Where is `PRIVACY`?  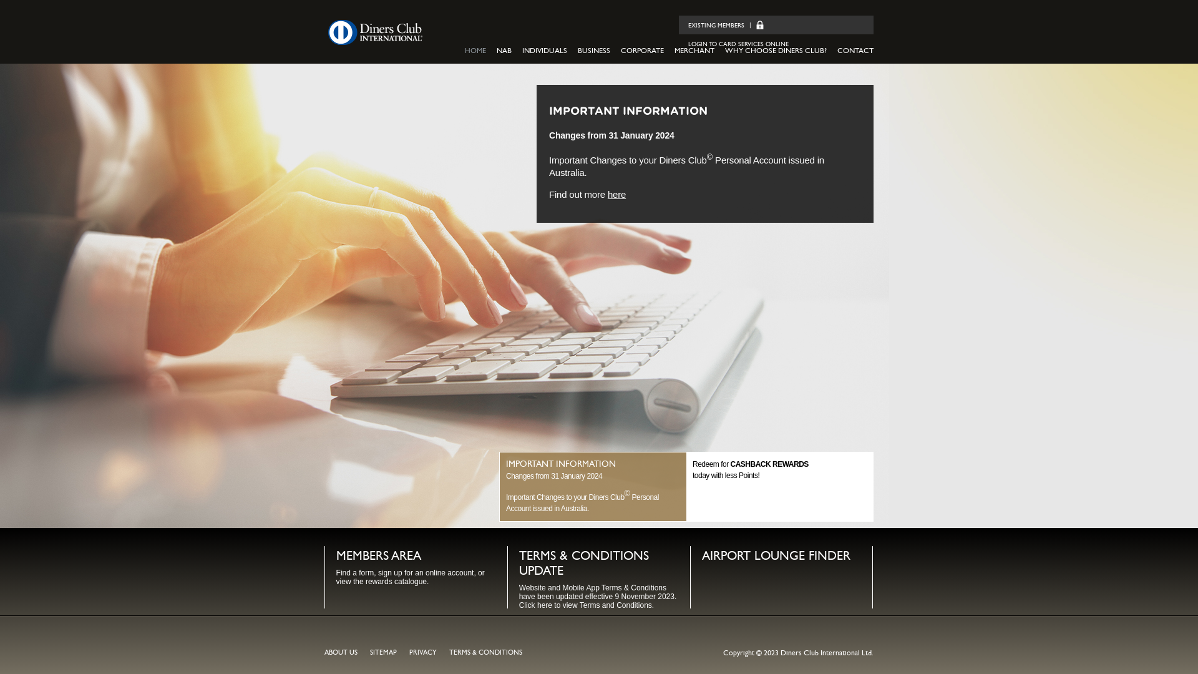 PRIVACY is located at coordinates (423, 653).